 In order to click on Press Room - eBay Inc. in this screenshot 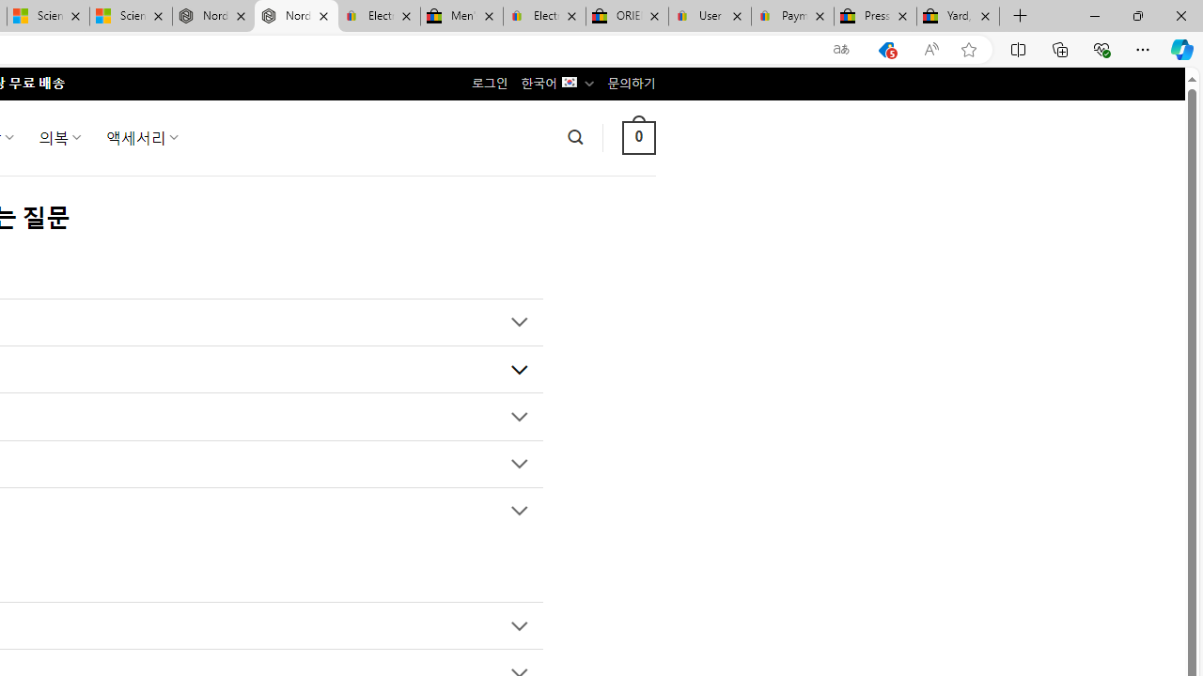, I will do `click(876, 17)`.